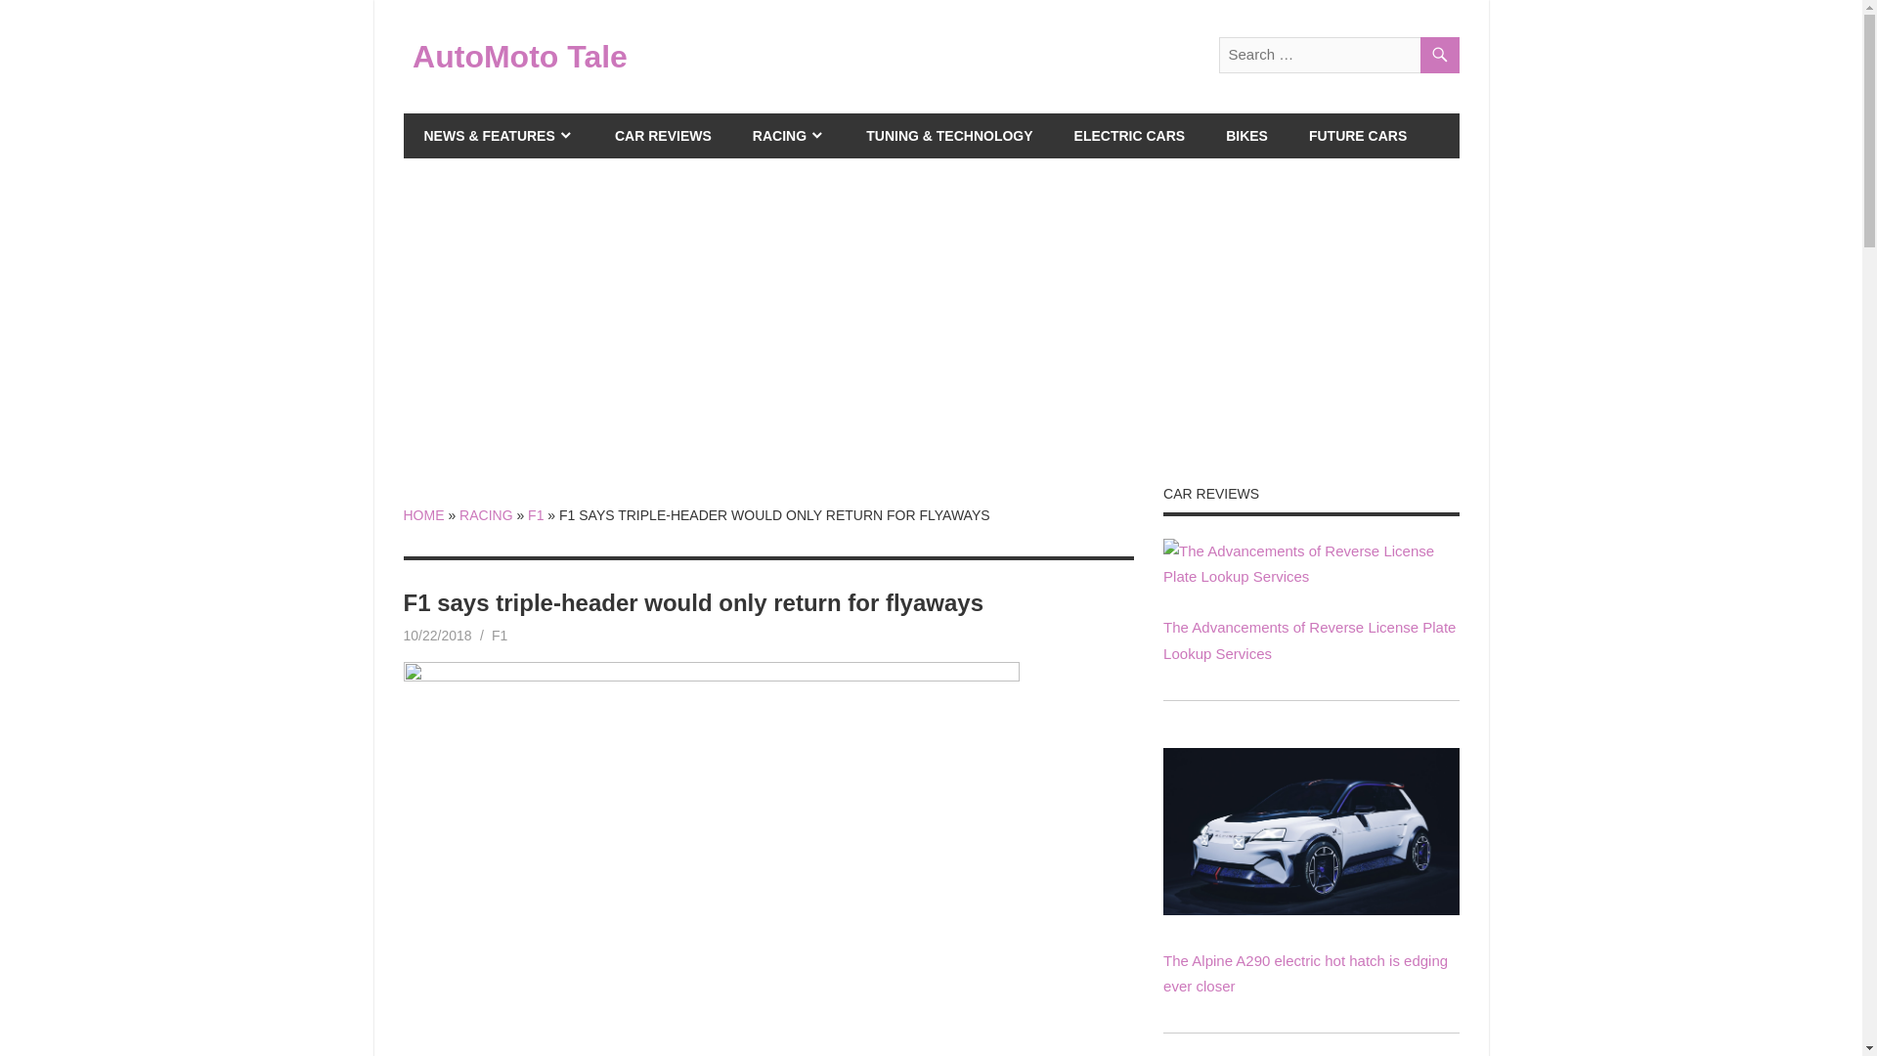 The height and width of the screenshot is (1056, 1877). I want to click on ELECTRIC CARS, so click(1130, 135).